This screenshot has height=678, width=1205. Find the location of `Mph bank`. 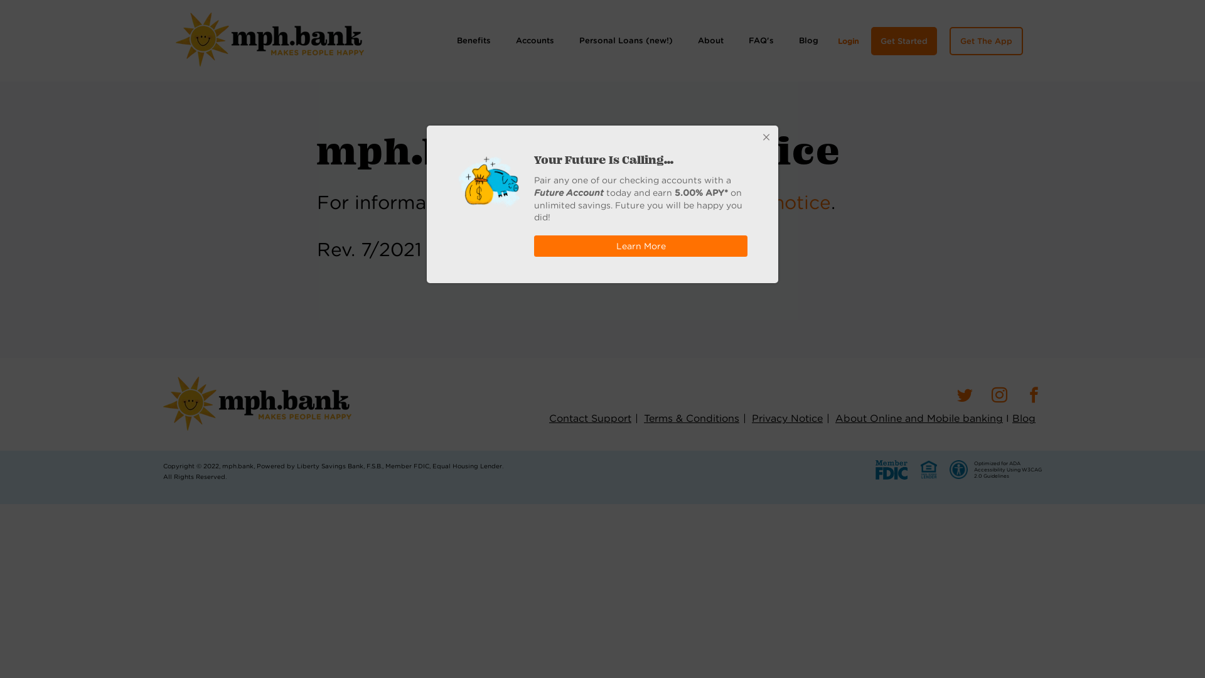

Mph bank is located at coordinates (257, 404).